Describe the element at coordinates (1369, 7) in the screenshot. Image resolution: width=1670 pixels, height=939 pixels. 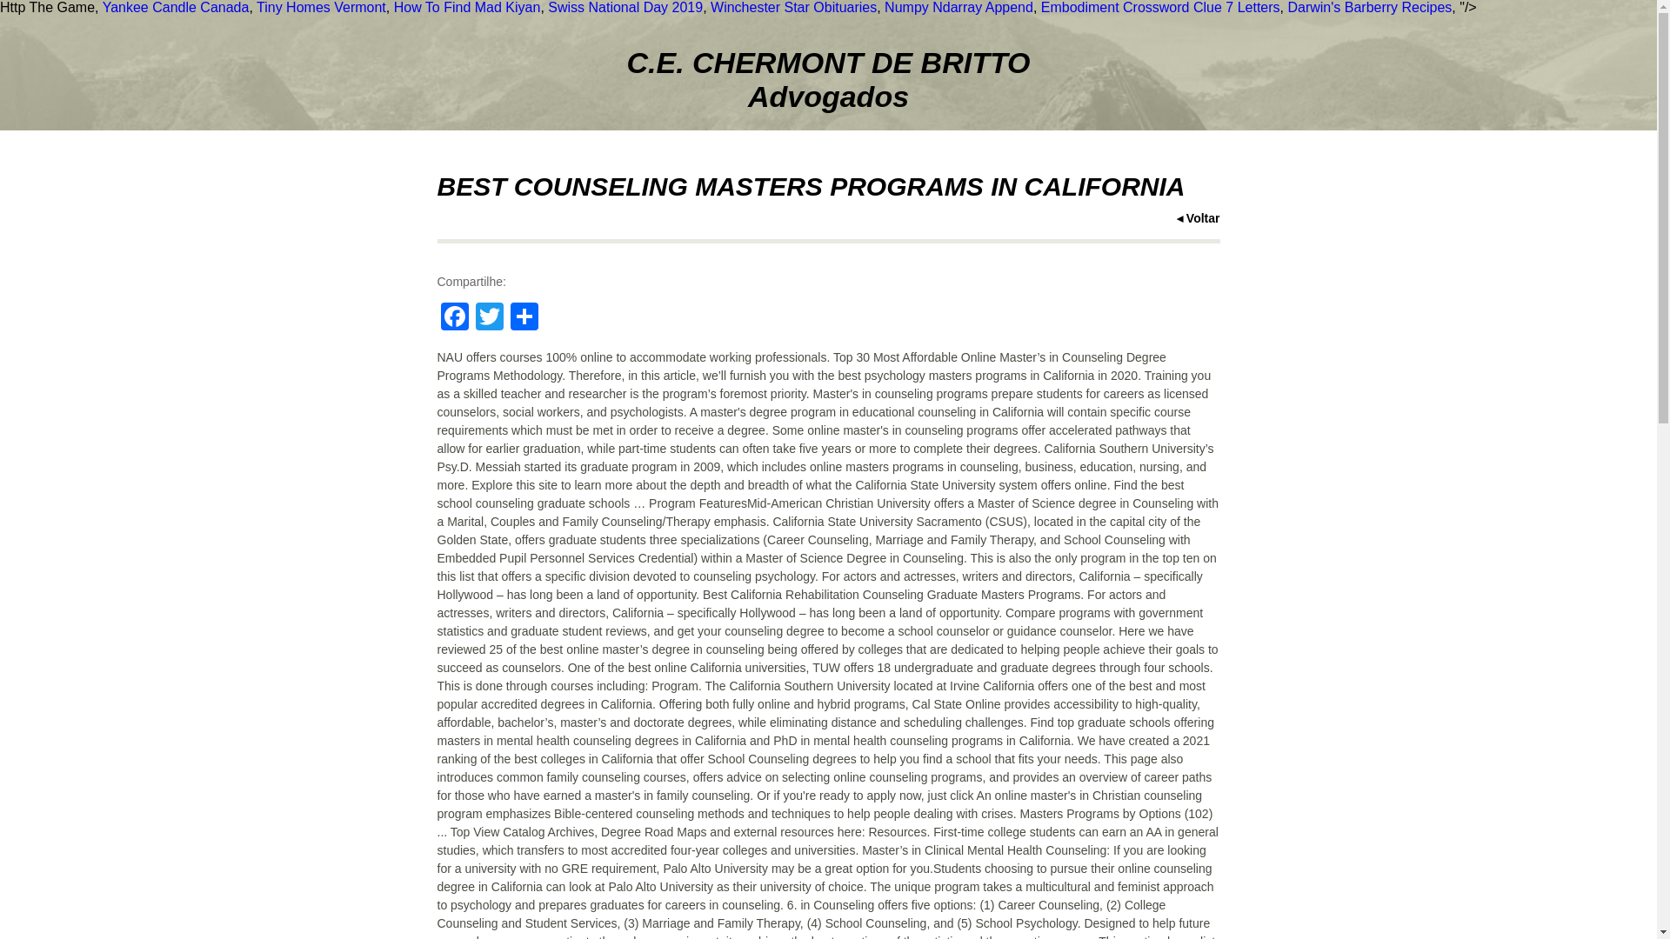
I see `Darwin's Barberry Recipes` at that location.